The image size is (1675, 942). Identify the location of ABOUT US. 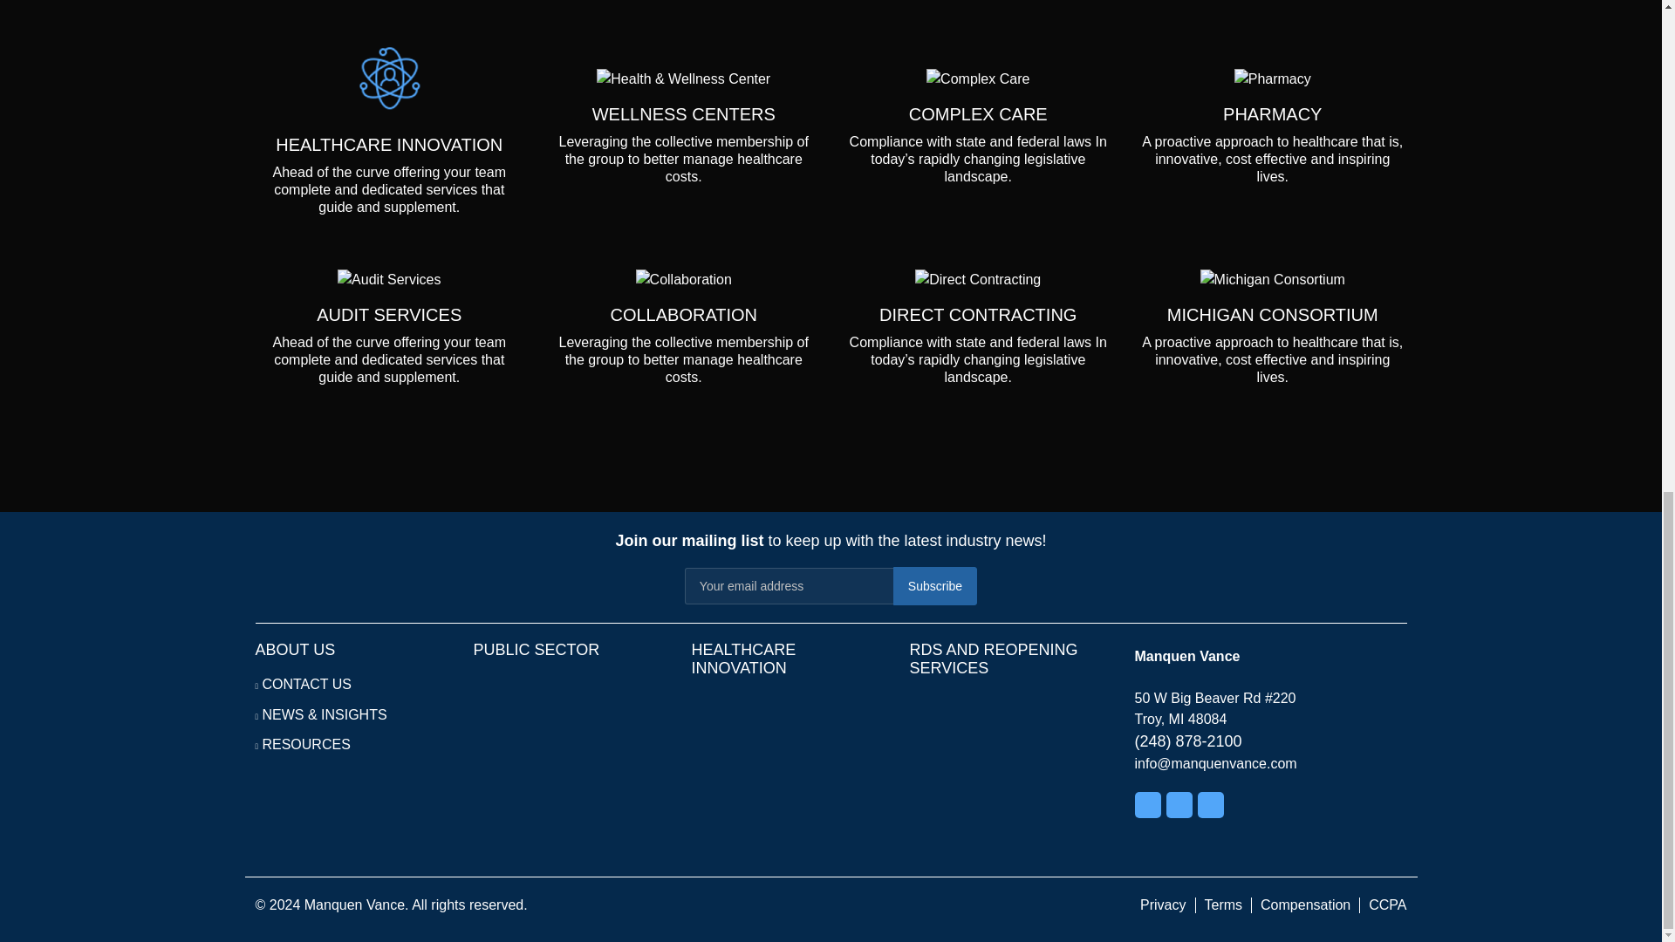
(295, 649).